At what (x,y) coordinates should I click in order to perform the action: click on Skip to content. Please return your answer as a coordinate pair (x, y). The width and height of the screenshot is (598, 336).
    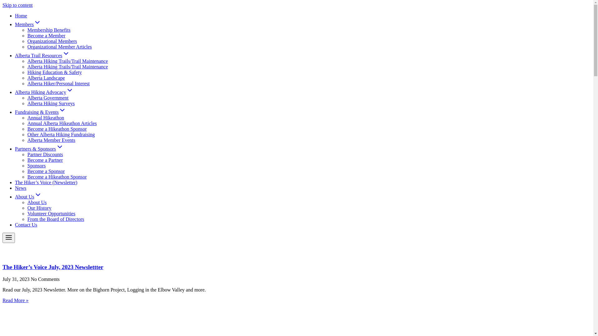
    Looking at the image, I should click on (17, 5).